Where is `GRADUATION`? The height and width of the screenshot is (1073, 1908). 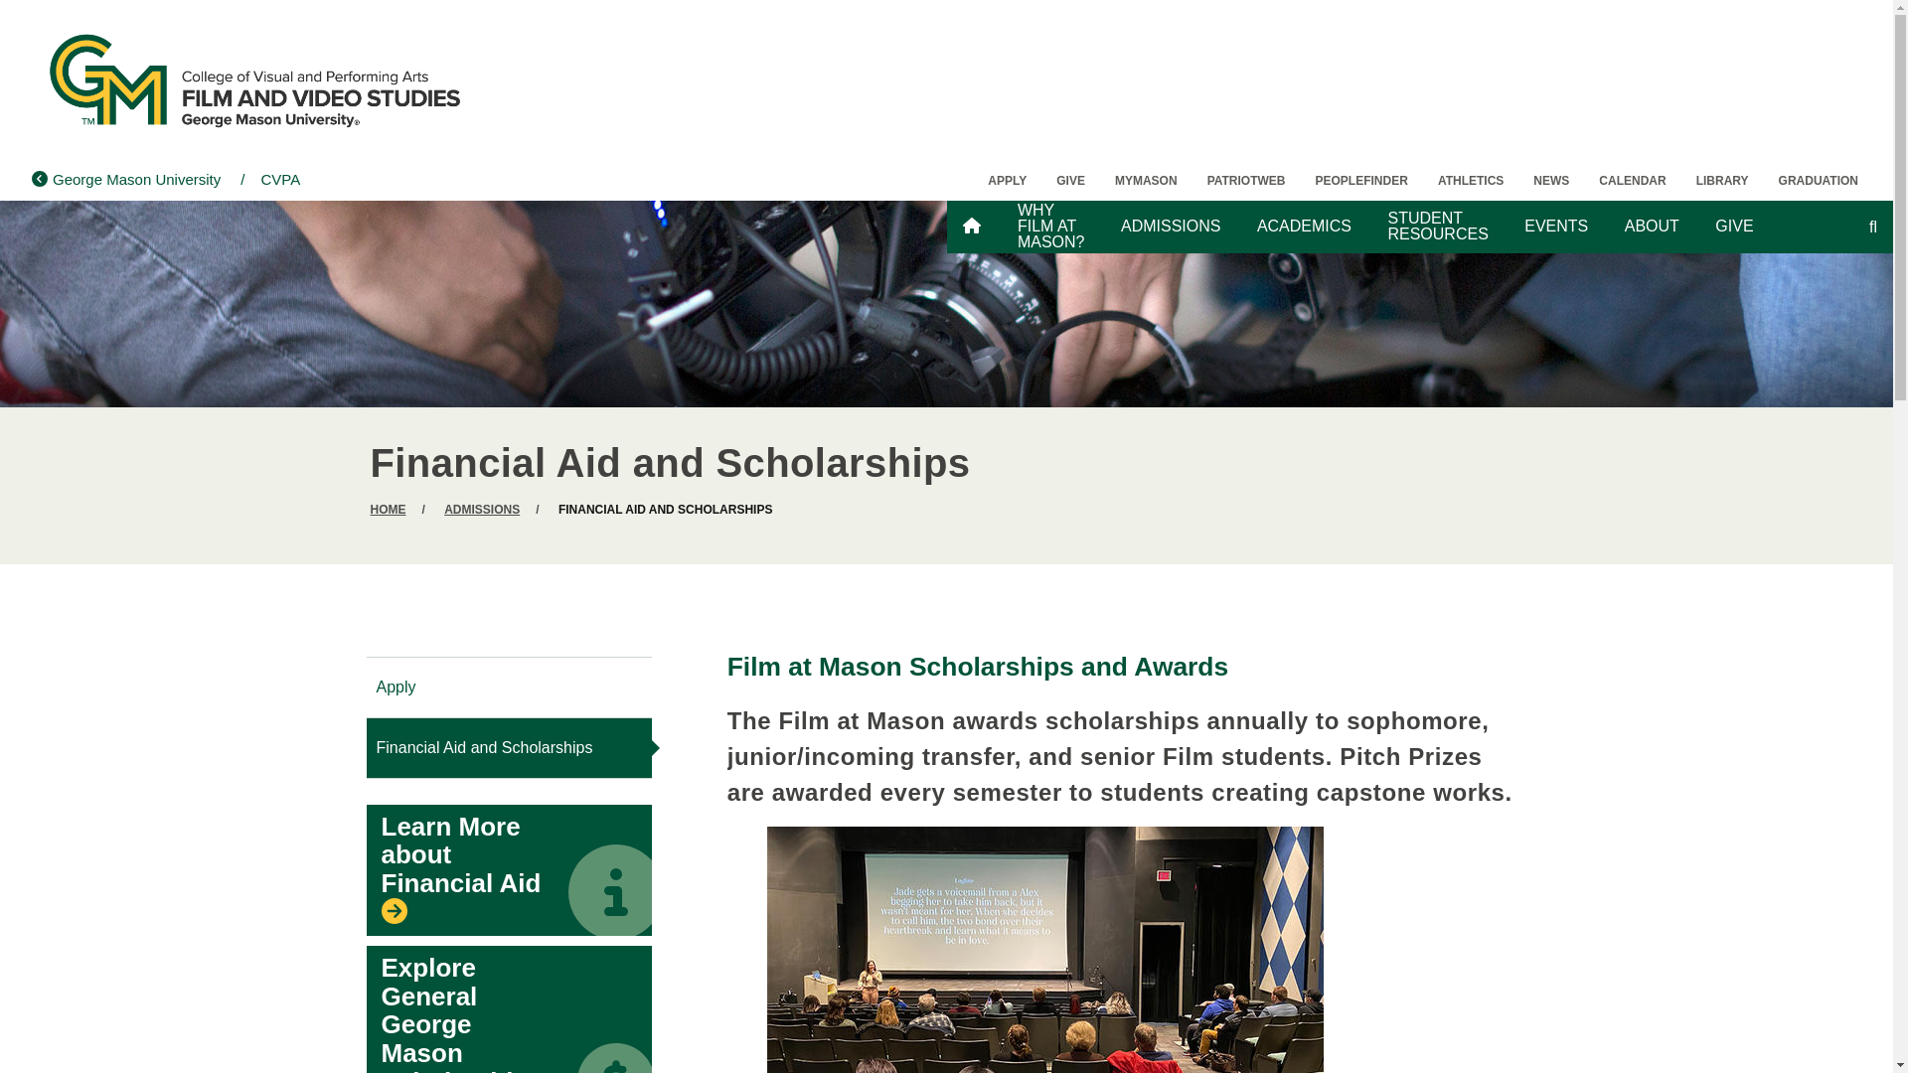 GRADUATION is located at coordinates (1819, 181).